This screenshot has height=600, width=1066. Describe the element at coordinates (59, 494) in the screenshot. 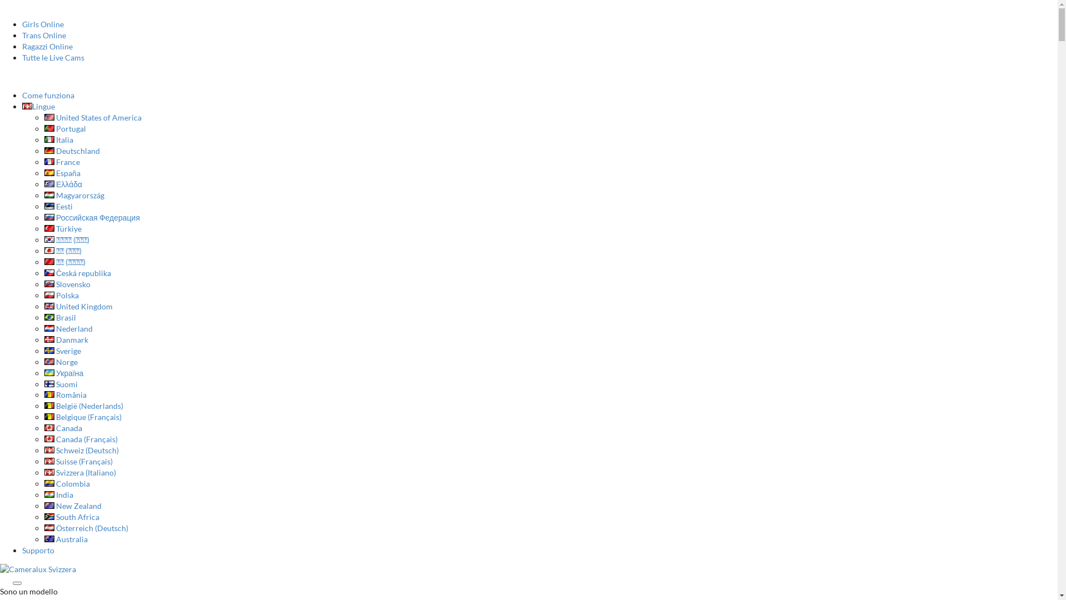

I see `India` at that location.